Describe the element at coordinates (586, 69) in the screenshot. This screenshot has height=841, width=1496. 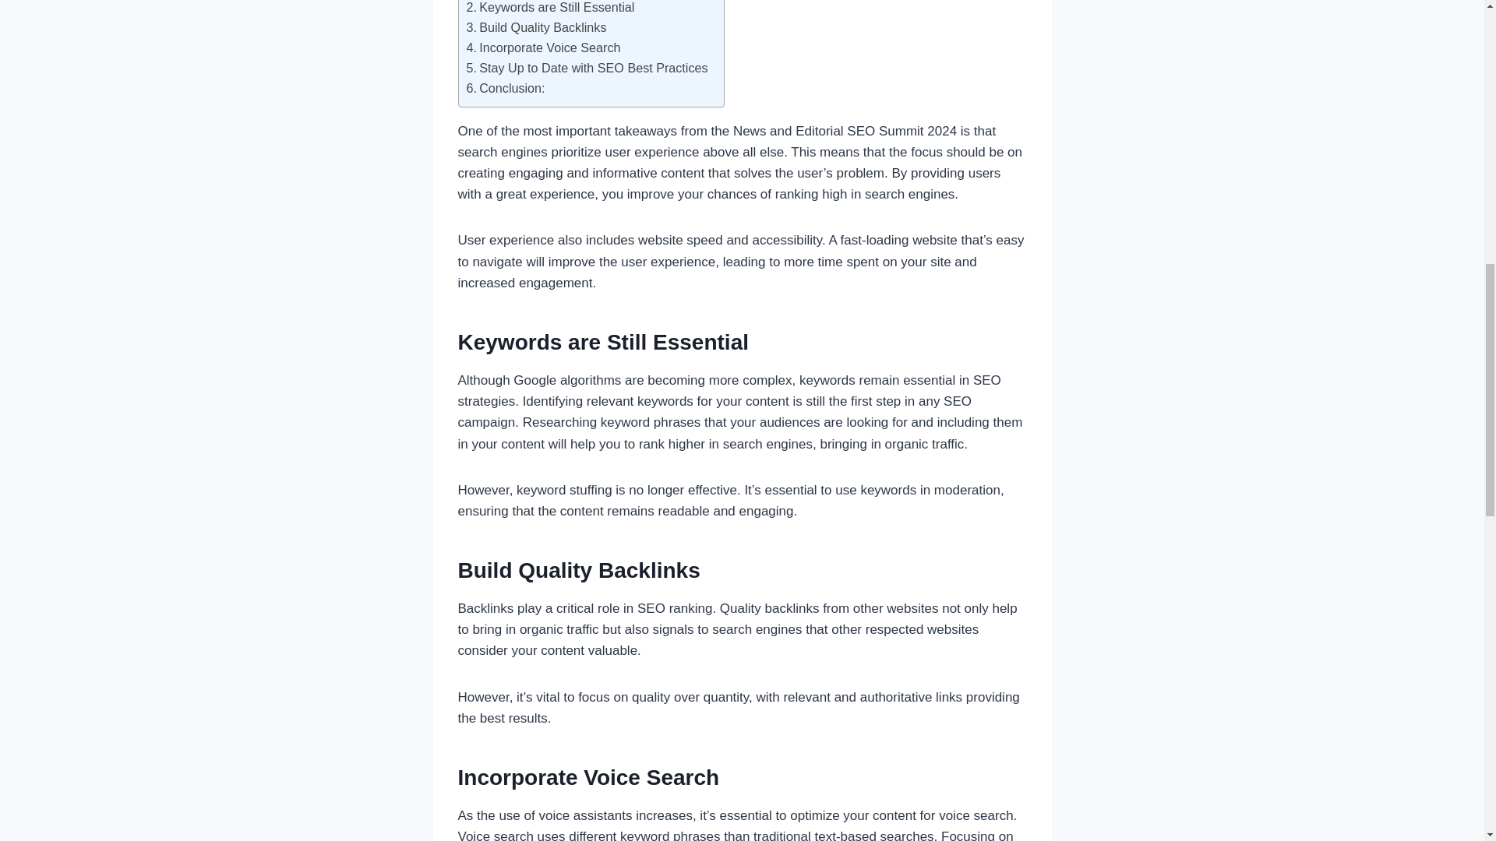
I see `Stay Up to Date with SEO Best Practices` at that location.